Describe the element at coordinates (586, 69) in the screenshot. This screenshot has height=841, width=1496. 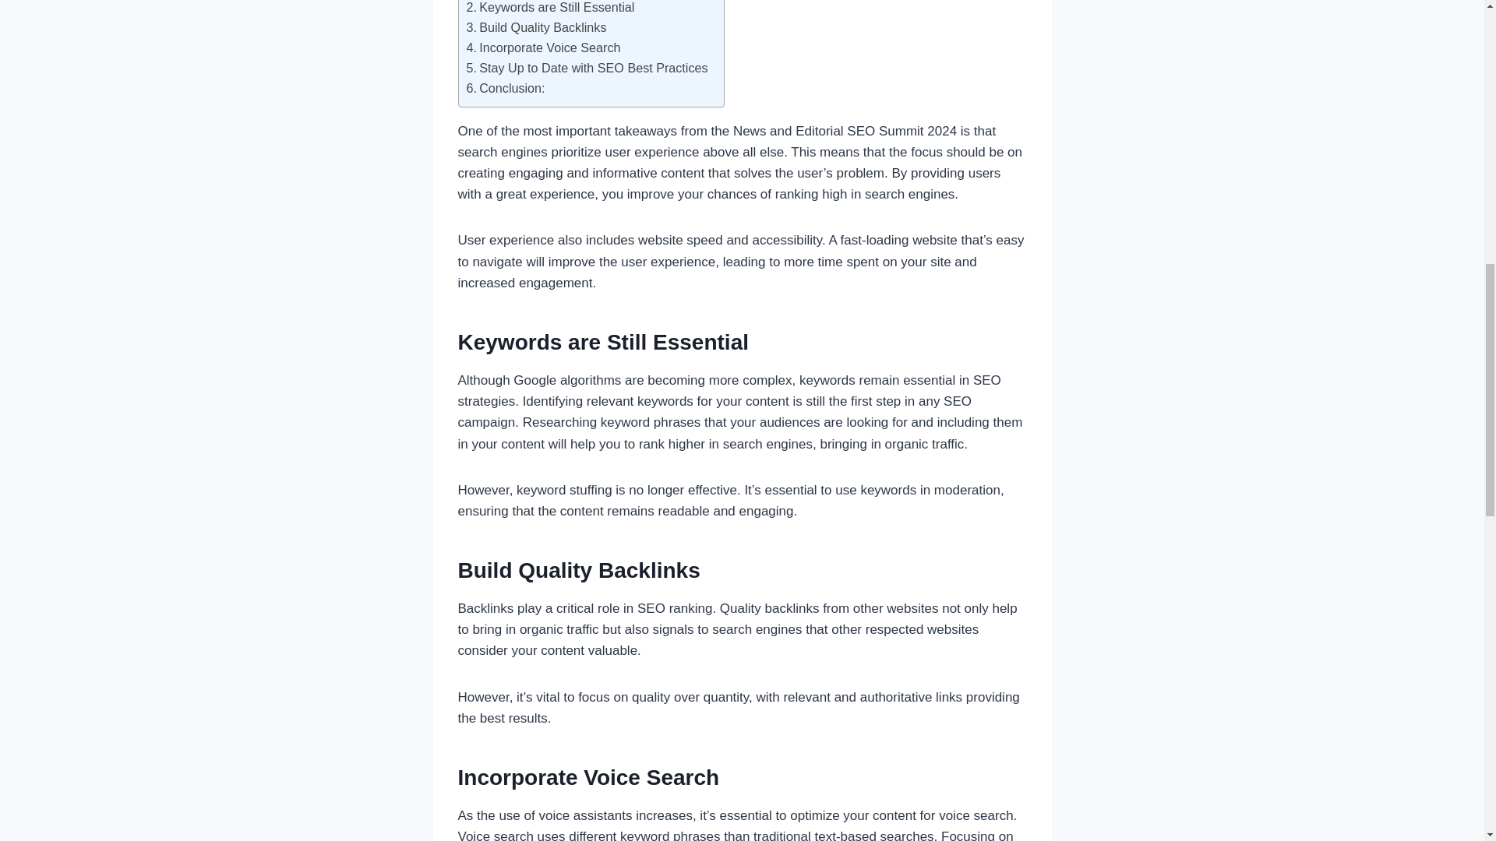
I see `Stay Up to Date with SEO Best Practices` at that location.